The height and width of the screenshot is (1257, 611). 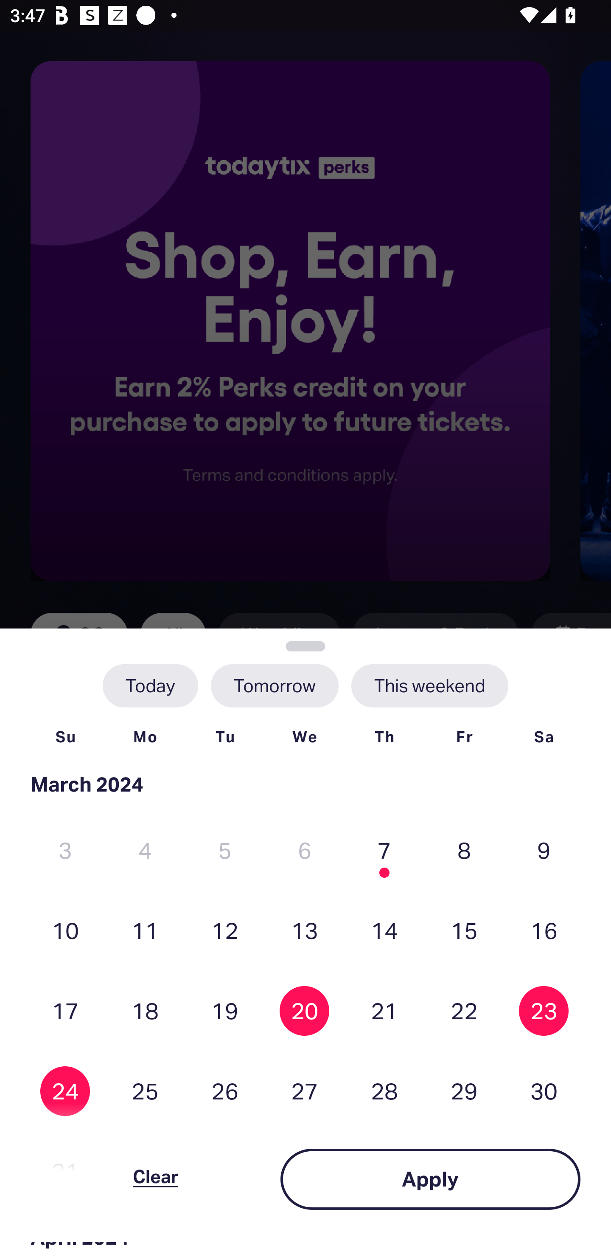 I want to click on 8, so click(x=464, y=850).